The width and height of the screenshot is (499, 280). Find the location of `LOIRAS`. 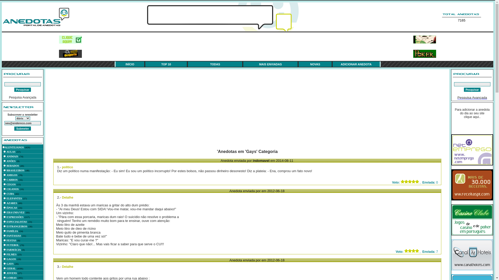

LOIRAS is located at coordinates (11, 278).